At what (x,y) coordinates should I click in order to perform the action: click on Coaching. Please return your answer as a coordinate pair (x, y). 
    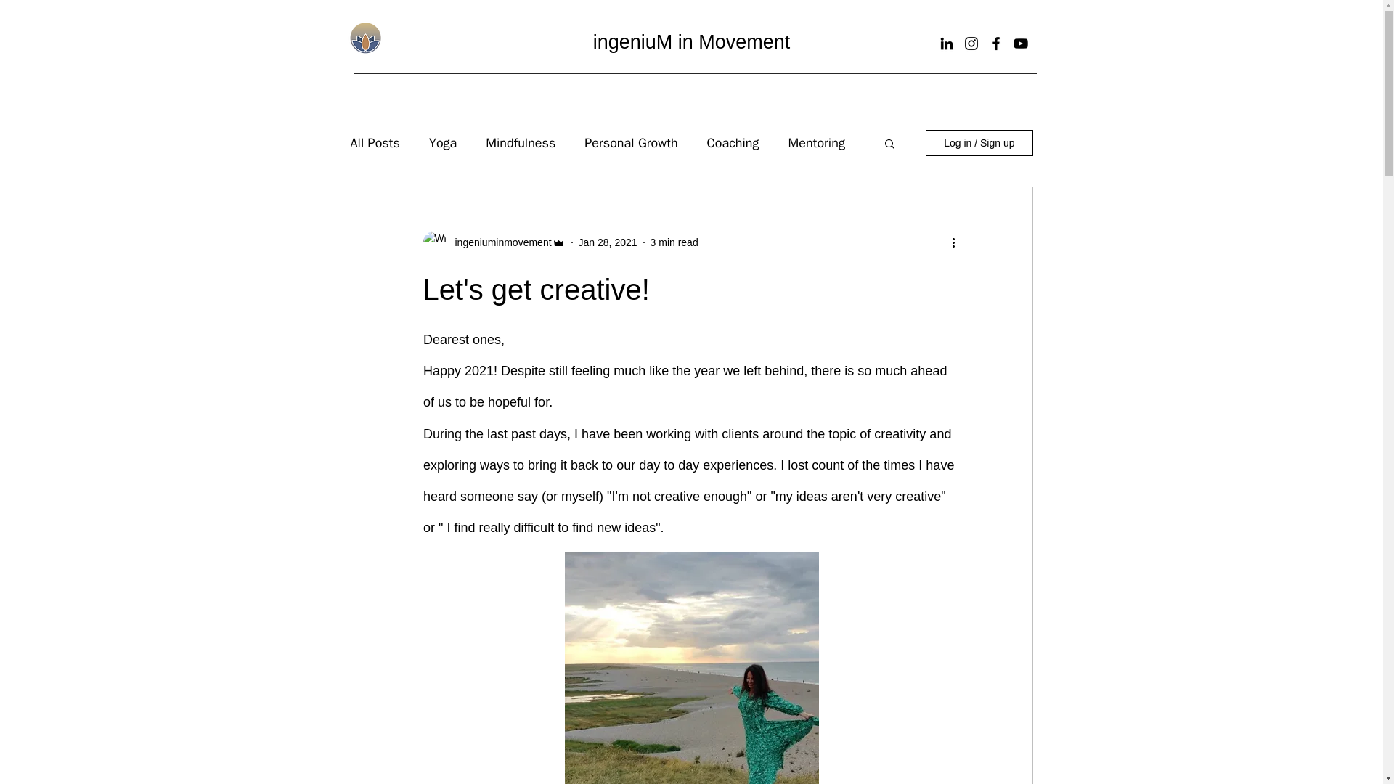
    Looking at the image, I should click on (733, 142).